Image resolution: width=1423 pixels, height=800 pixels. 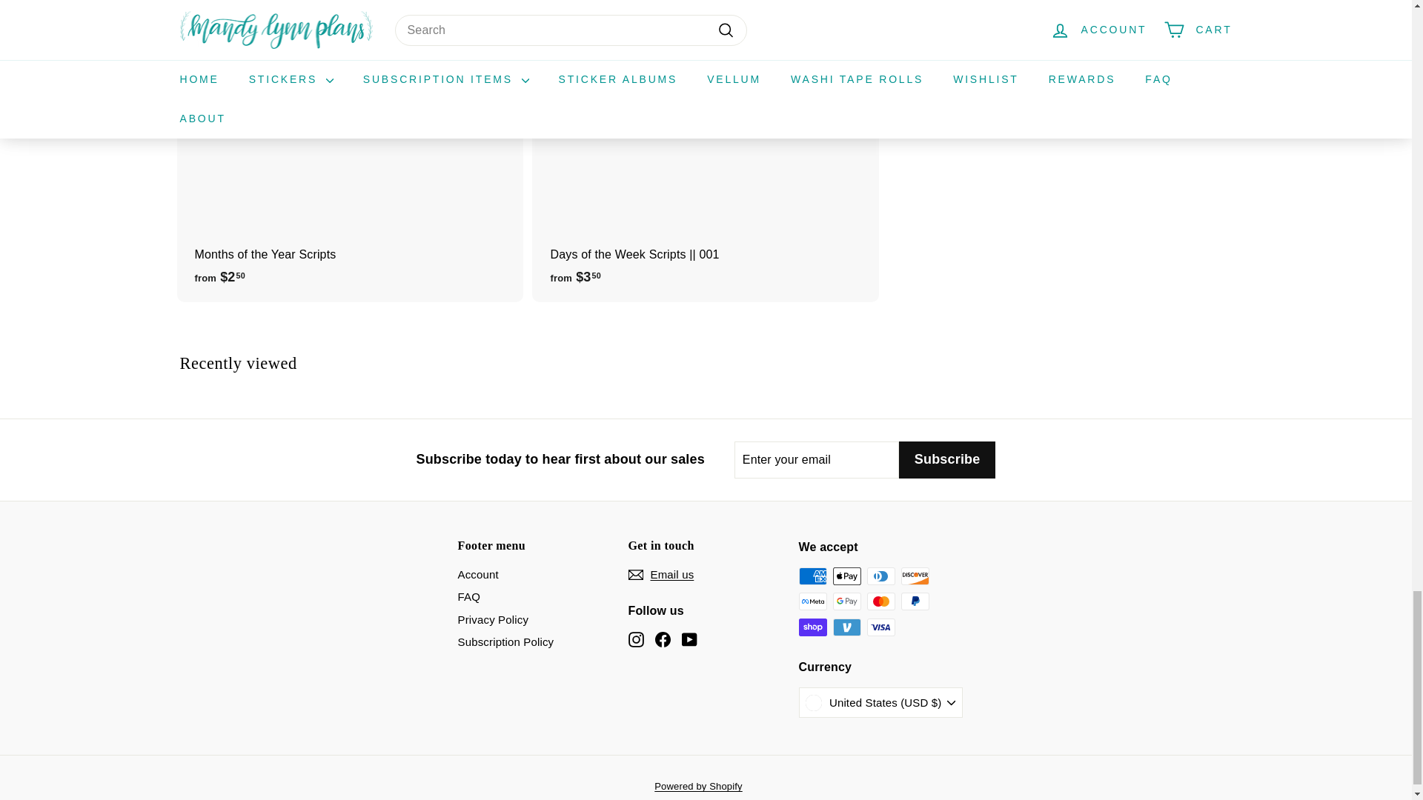 What do you see at coordinates (689, 639) in the screenshot?
I see `Mandy Lynn Plans on YouTube` at bounding box center [689, 639].